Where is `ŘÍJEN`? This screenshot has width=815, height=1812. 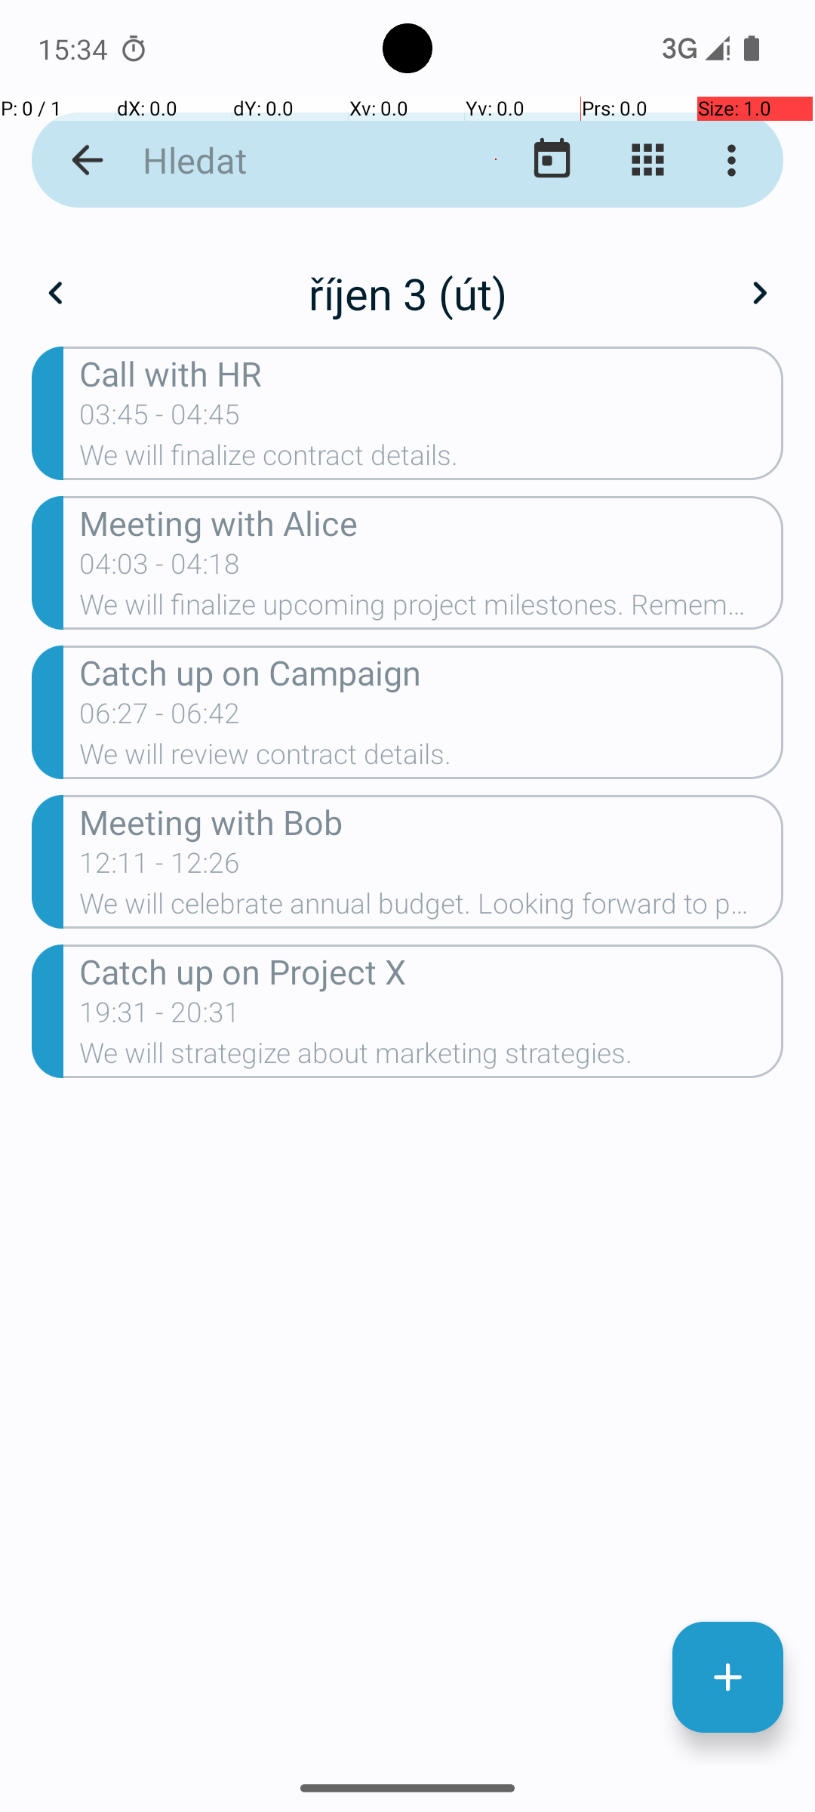 ŘÍJEN is located at coordinates (143, 1416).